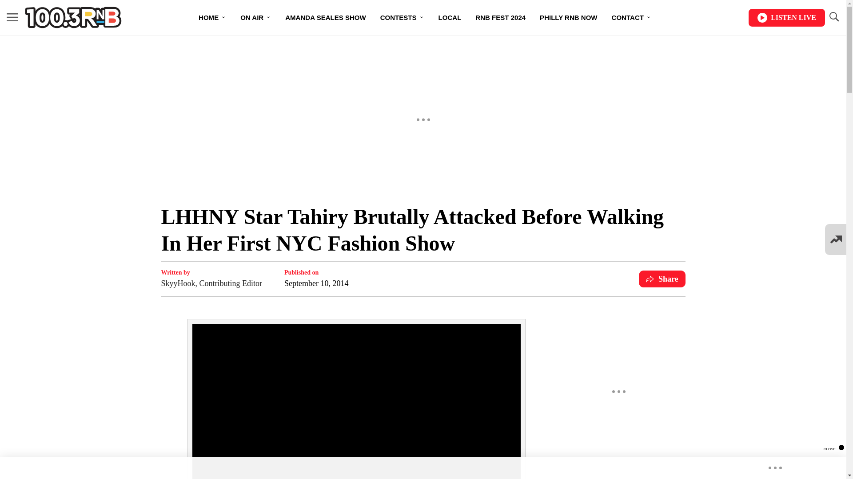 The width and height of the screenshot is (853, 479). I want to click on SkyyHook, Contributing Editor, so click(211, 283).